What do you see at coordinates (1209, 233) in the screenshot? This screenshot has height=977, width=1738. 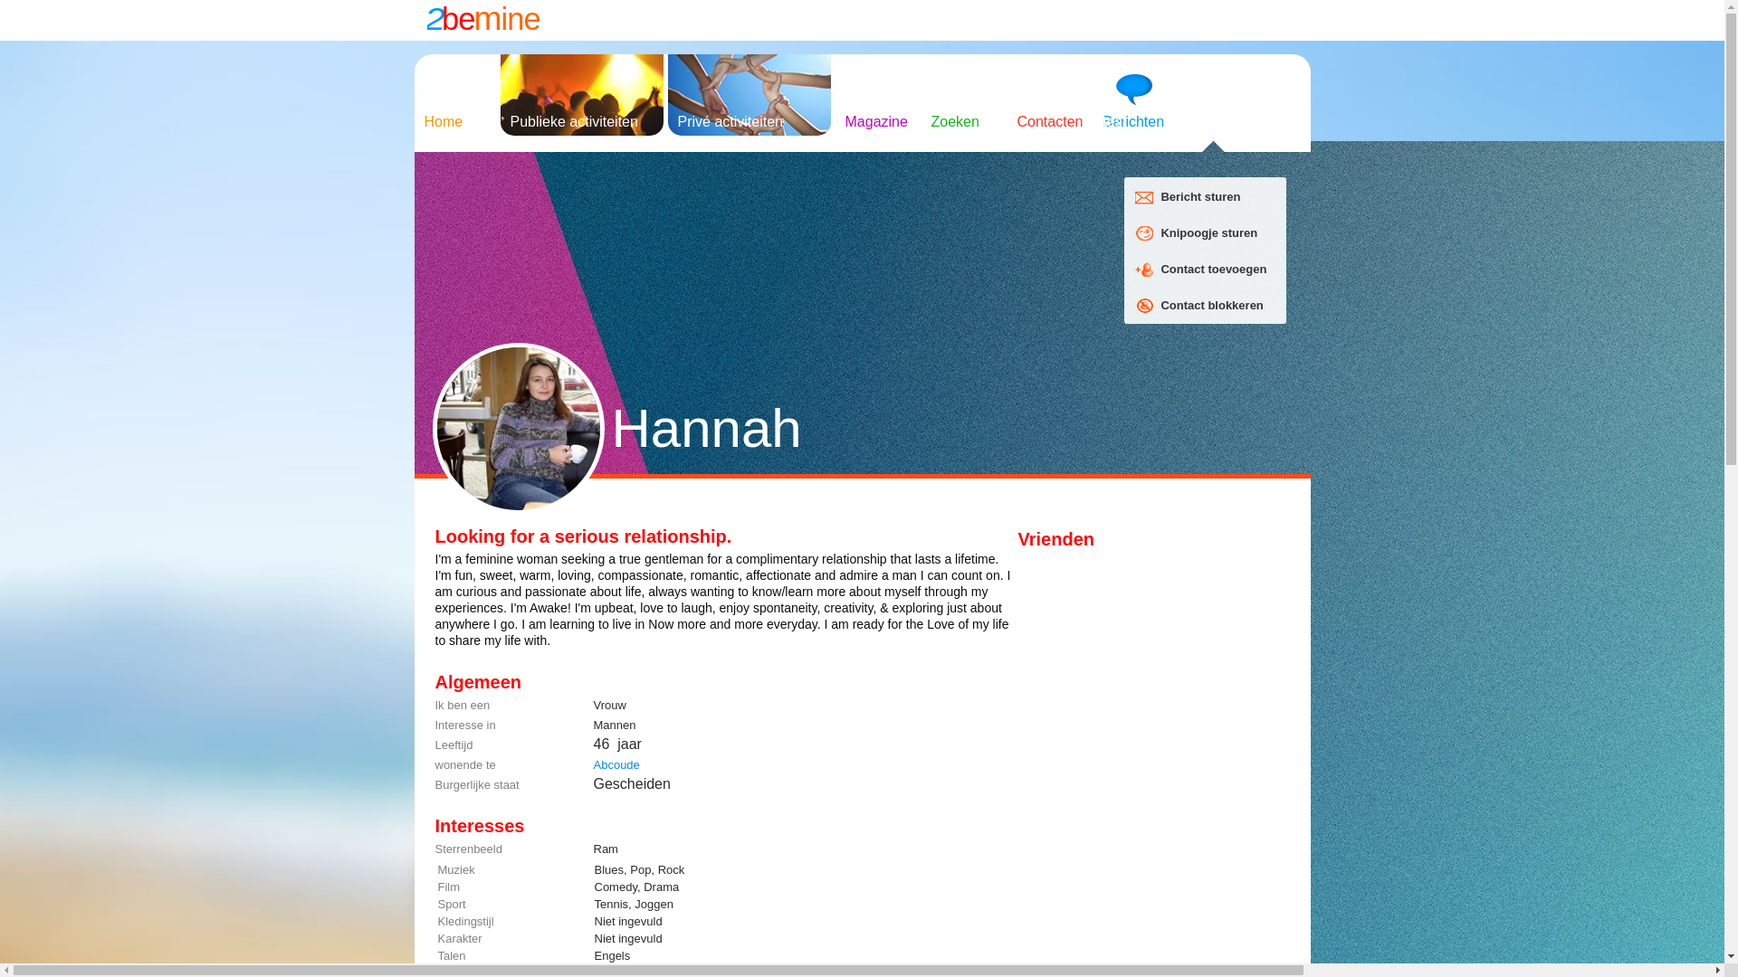 I see `Knipoogje sturen` at bounding box center [1209, 233].